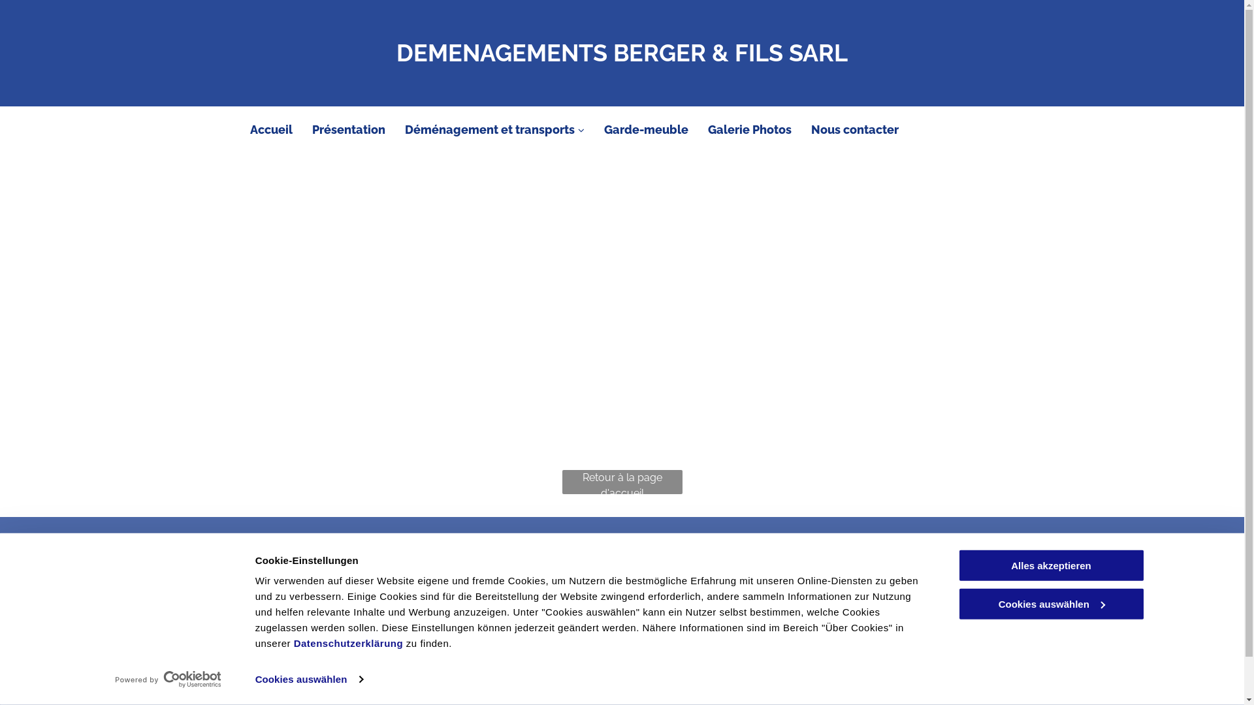  Describe the element at coordinates (750, 129) in the screenshot. I see `Galerie Photos` at that location.